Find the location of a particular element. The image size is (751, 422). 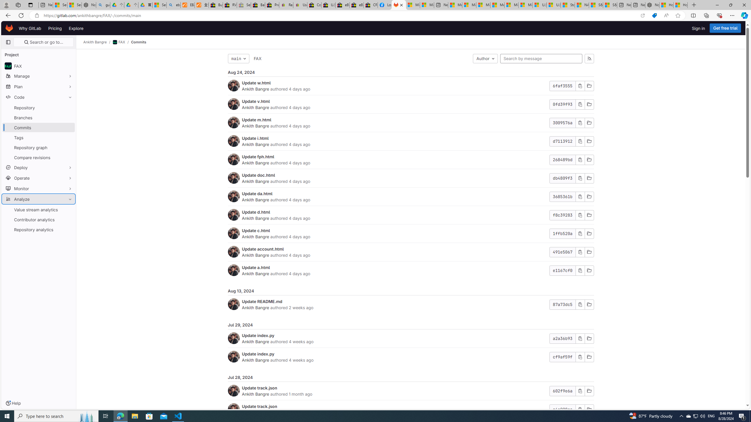

Update track.json is located at coordinates (259, 406).